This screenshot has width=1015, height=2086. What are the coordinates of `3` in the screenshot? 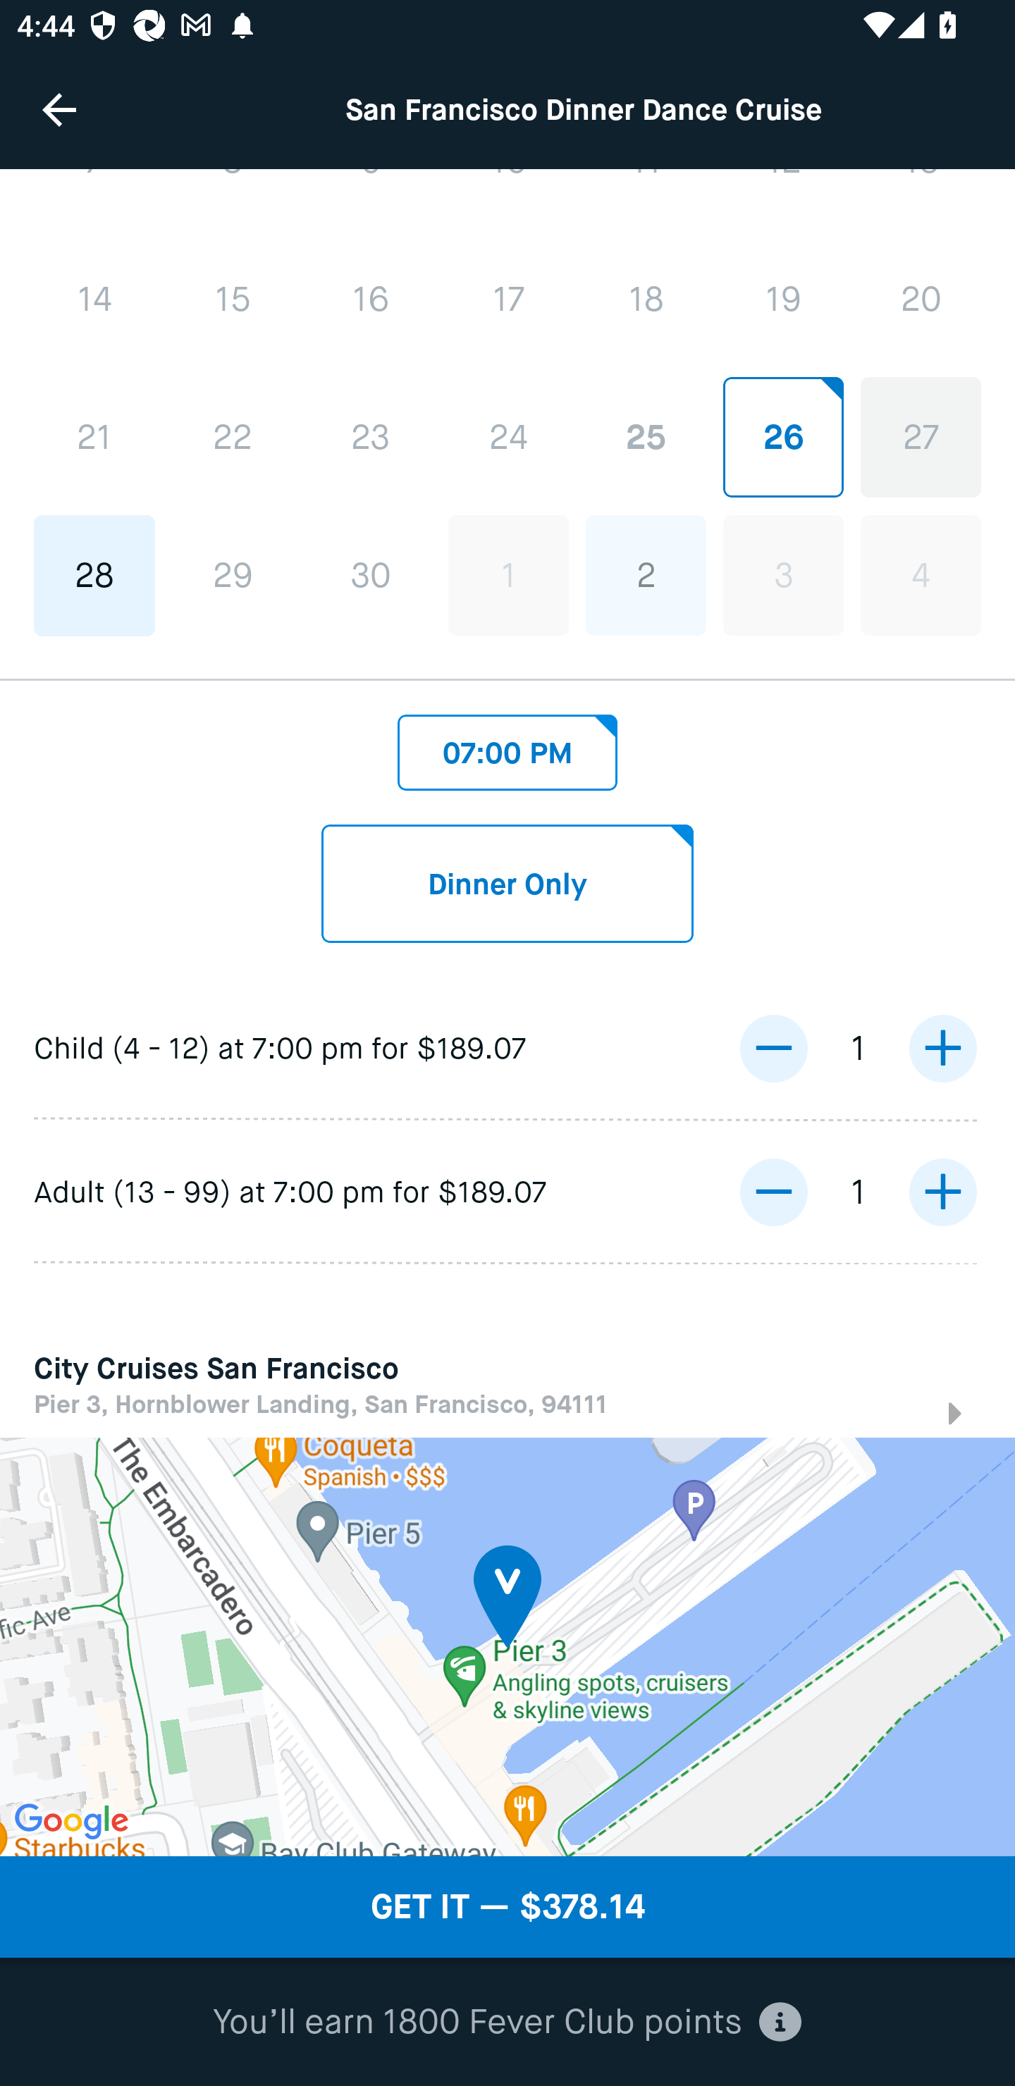 It's located at (782, 575).